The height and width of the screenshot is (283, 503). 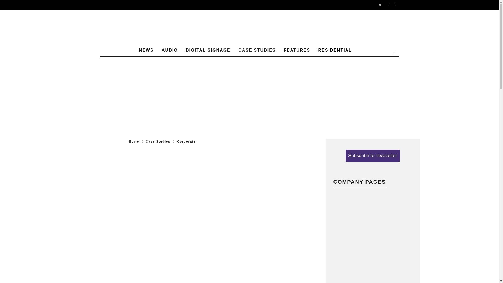 I want to click on DIGITAL SIGNAGE, so click(x=208, y=50).